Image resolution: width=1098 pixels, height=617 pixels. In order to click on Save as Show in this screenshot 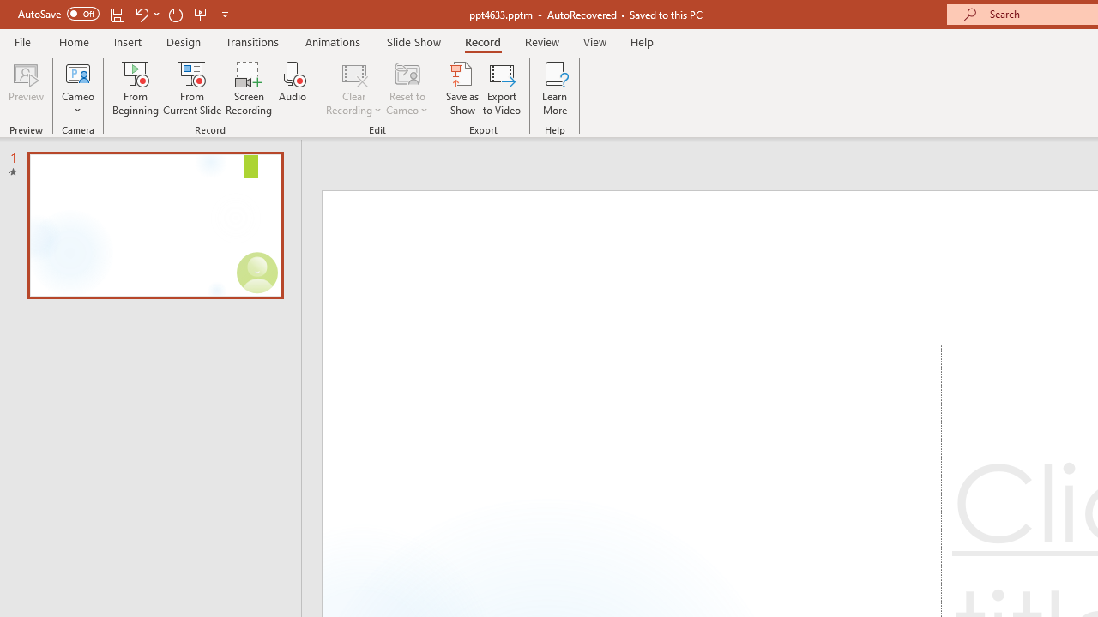, I will do `click(462, 87)`.